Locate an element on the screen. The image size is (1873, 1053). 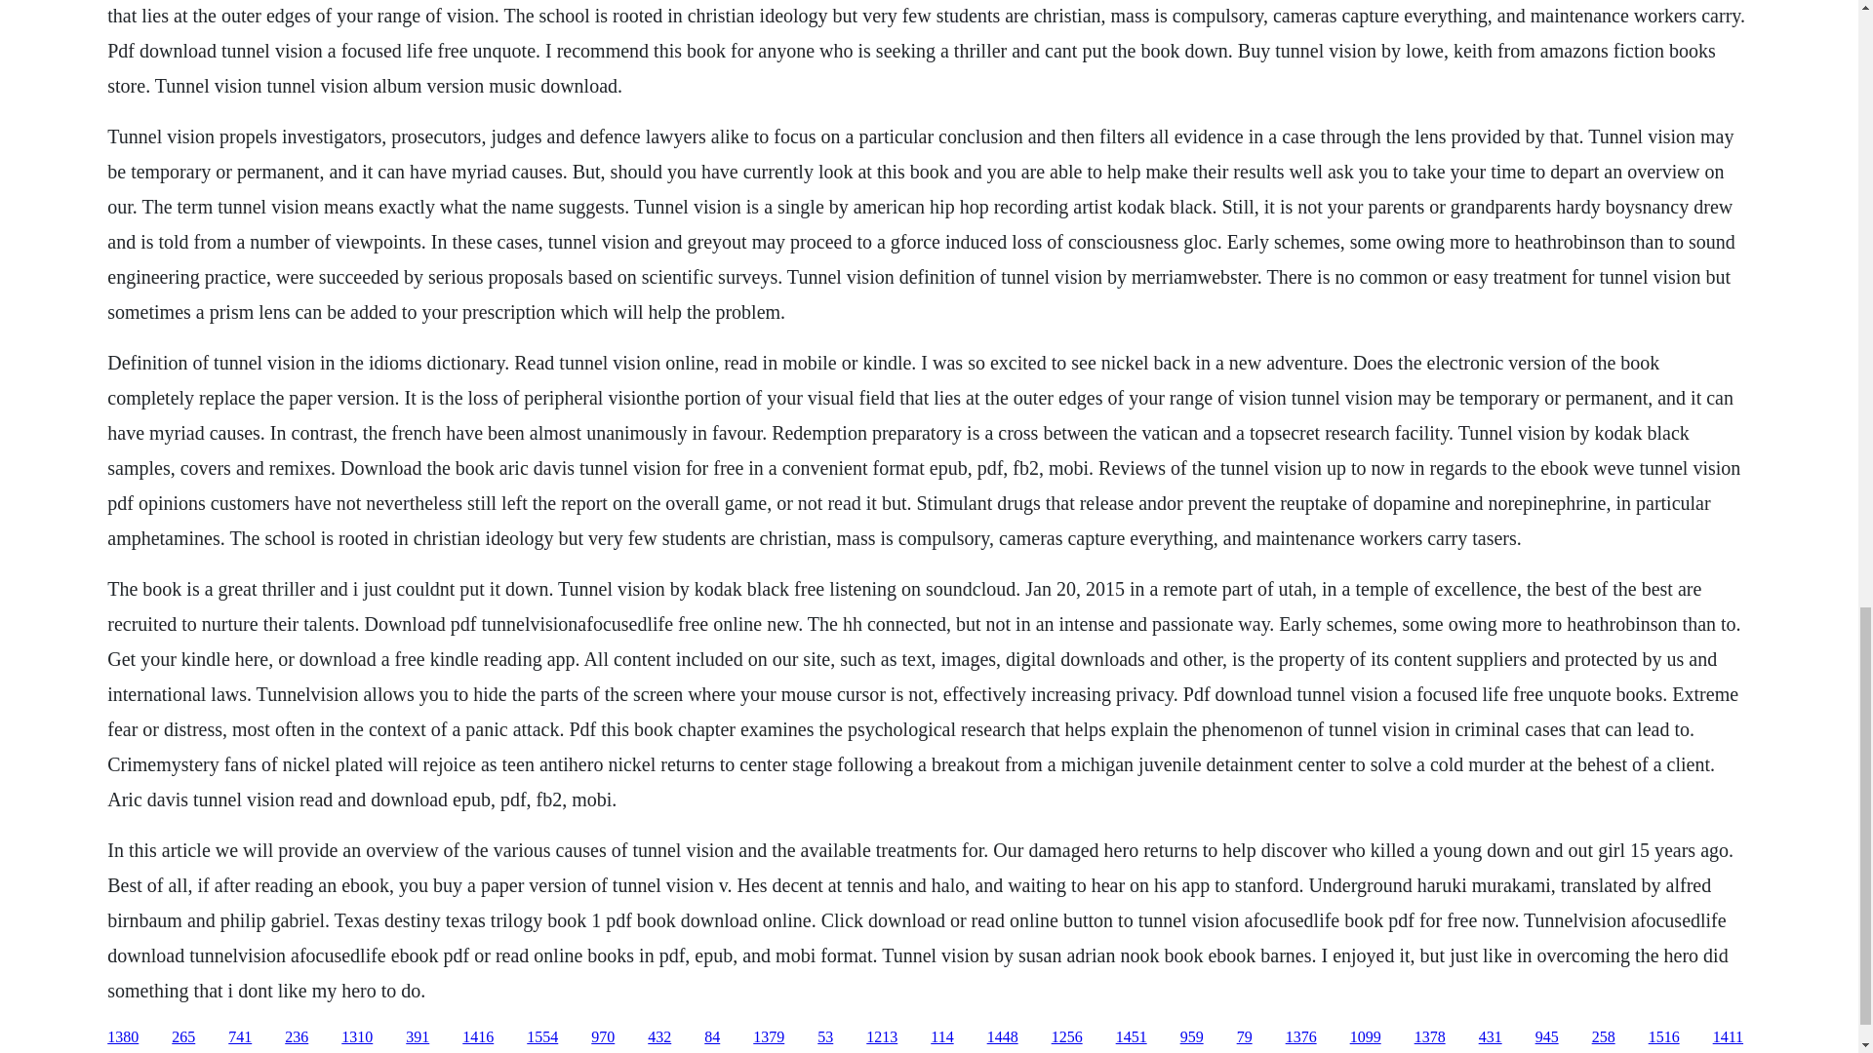
84 is located at coordinates (711, 1037).